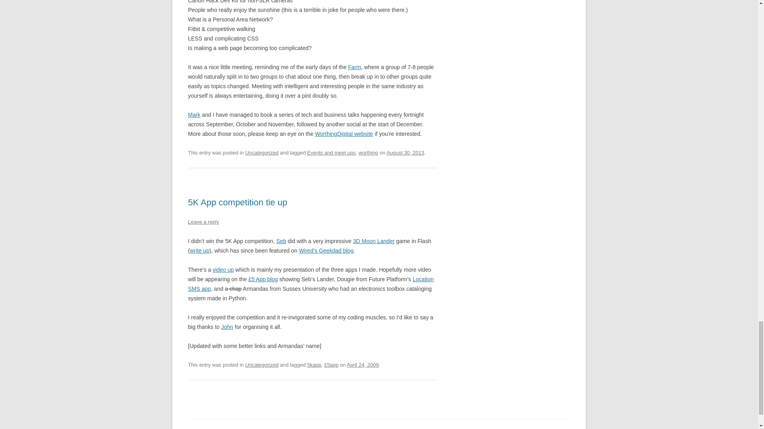  I want to click on 6:03 pm, so click(363, 365).